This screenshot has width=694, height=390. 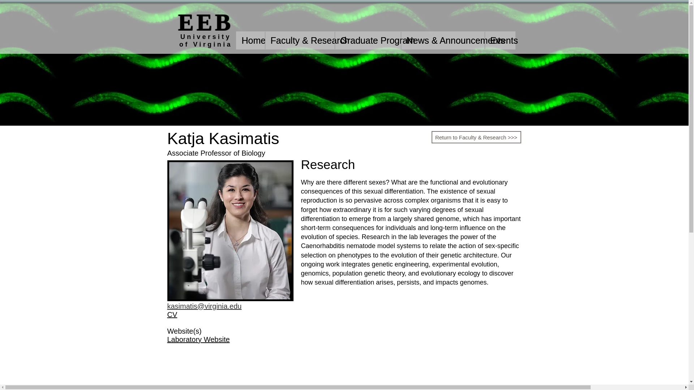 I want to click on University of Virginia, so click(x=206, y=40).